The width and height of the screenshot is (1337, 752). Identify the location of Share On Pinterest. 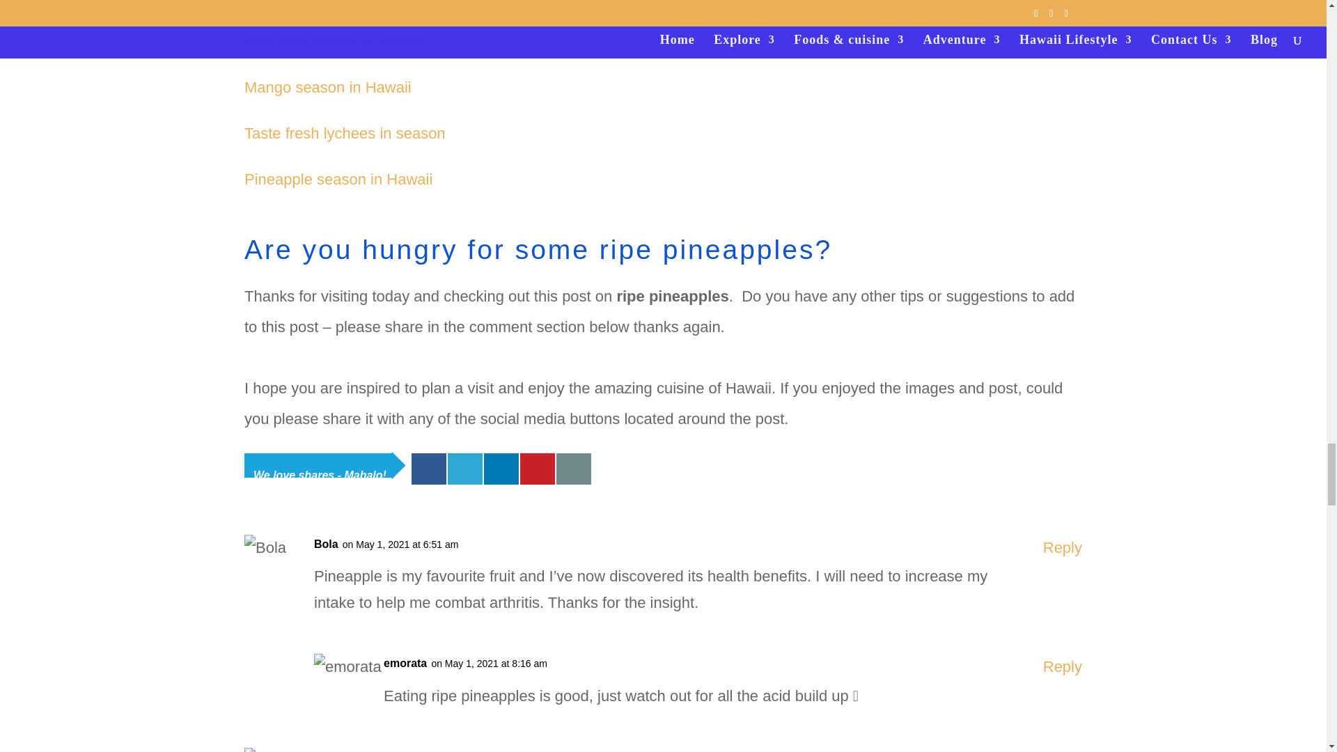
(537, 469).